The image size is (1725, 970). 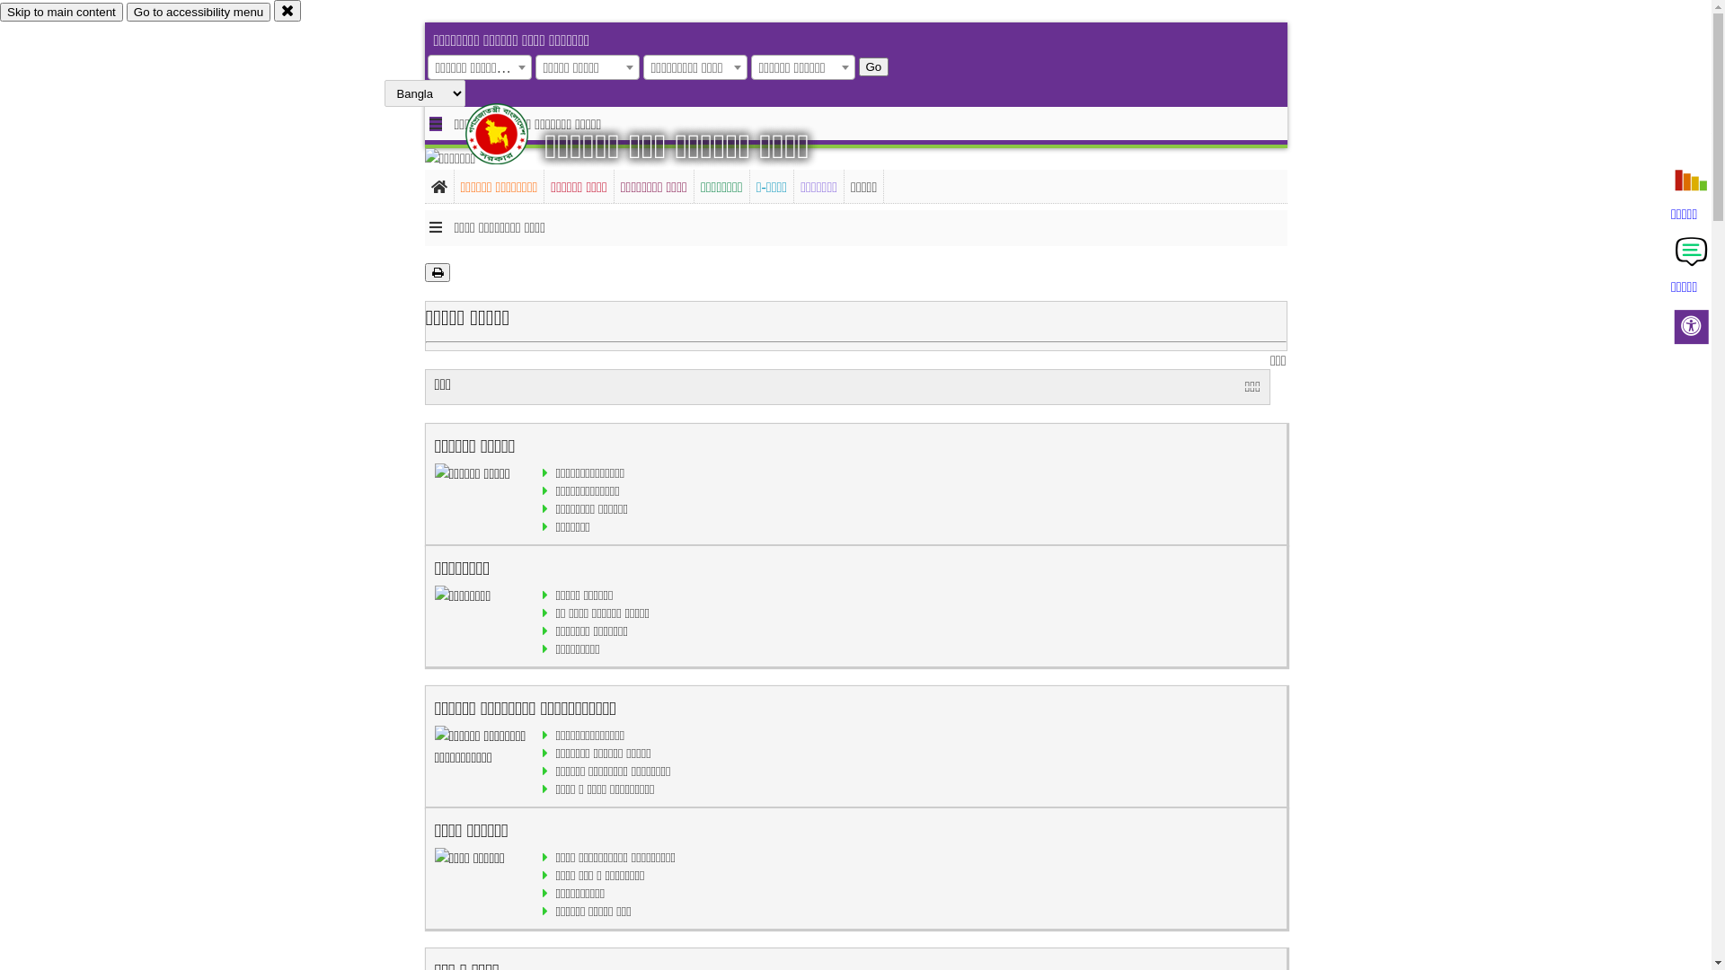 What do you see at coordinates (61, 13) in the screenshot?
I see `Skip to main content` at bounding box center [61, 13].